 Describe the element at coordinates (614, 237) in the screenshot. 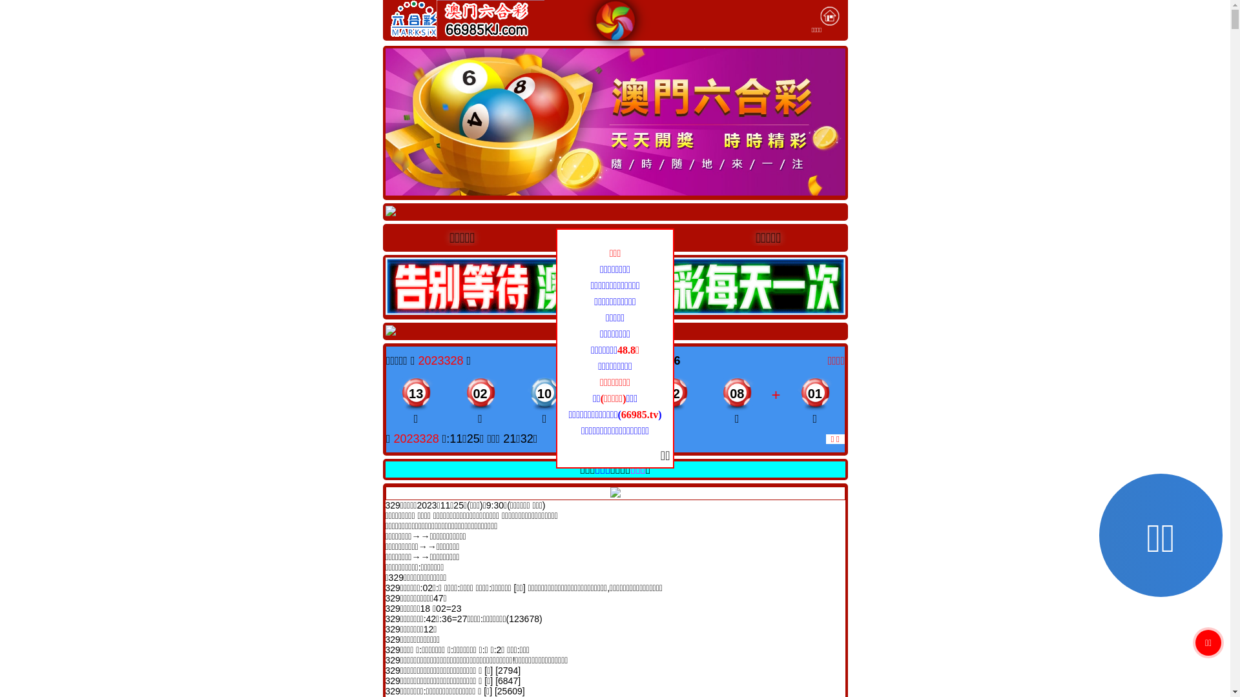

I see `yhgj663.com` at that location.